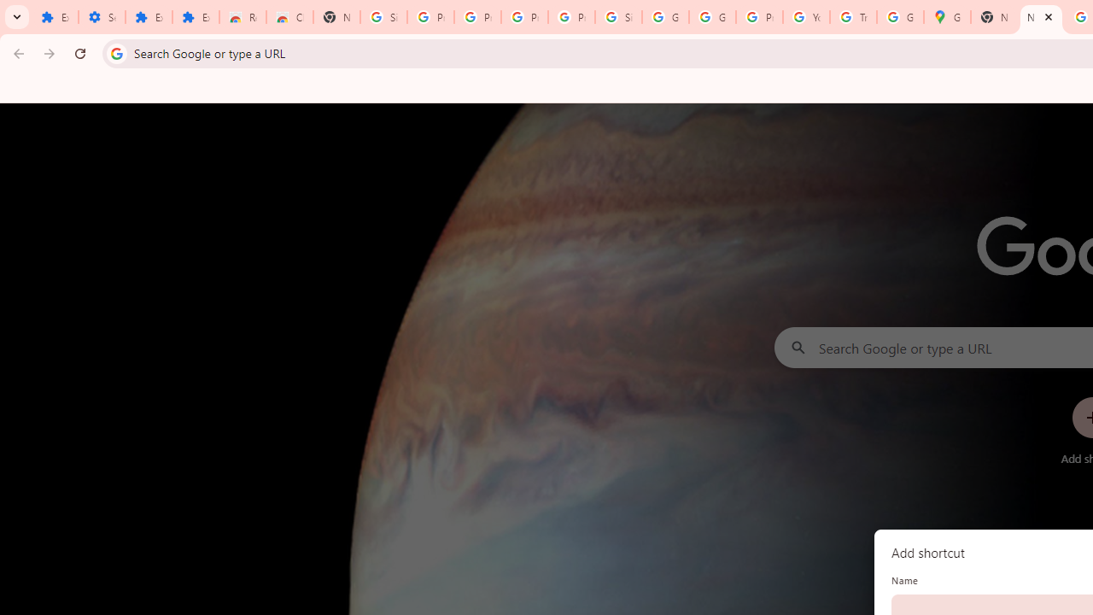 This screenshot has height=615, width=1093. I want to click on Reviews: Helix Fruit Jump Arcade Game, so click(243, 17).